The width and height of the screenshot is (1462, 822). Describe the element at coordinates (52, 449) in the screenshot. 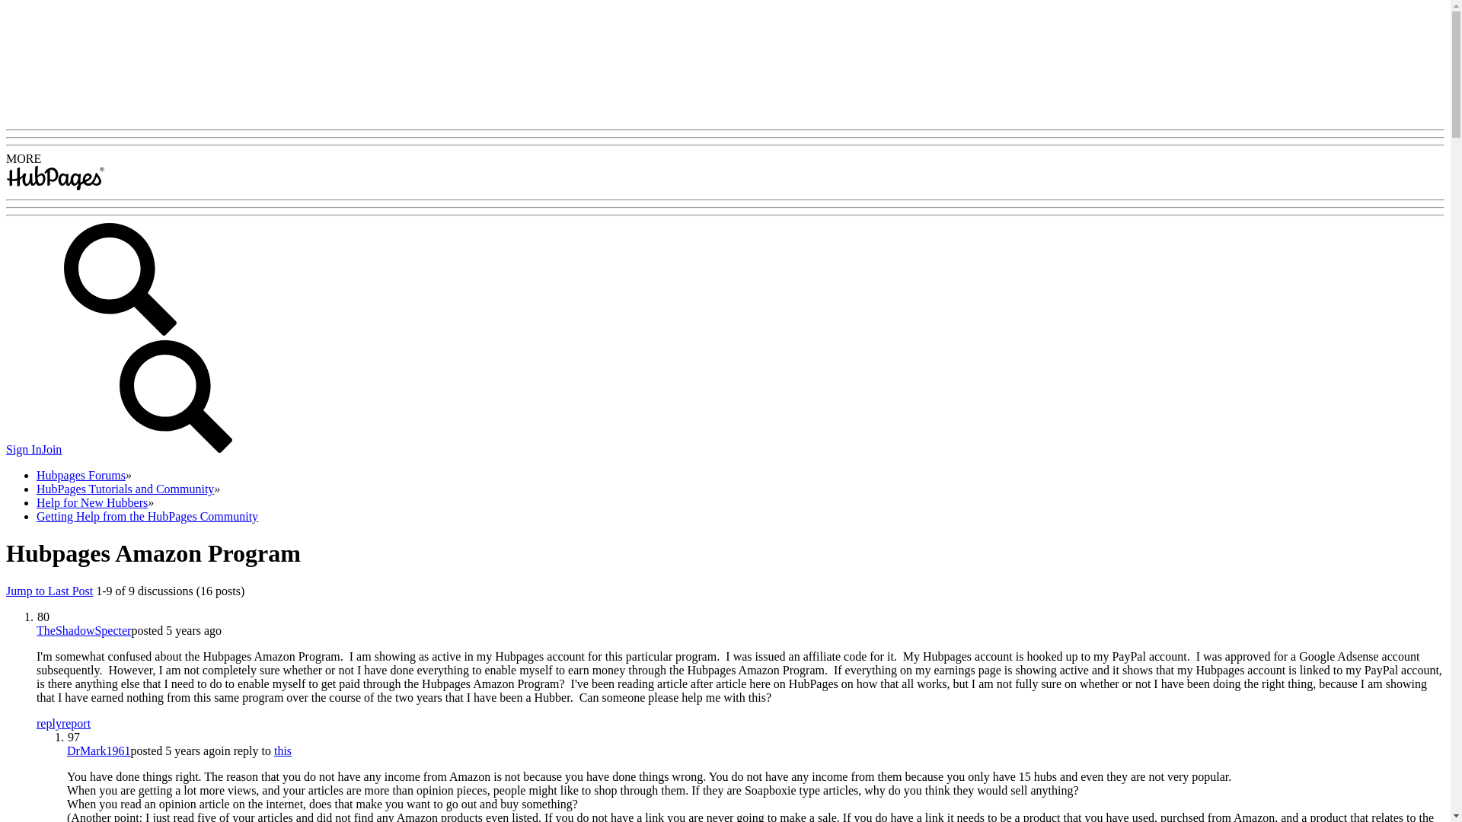

I see `Join` at that location.